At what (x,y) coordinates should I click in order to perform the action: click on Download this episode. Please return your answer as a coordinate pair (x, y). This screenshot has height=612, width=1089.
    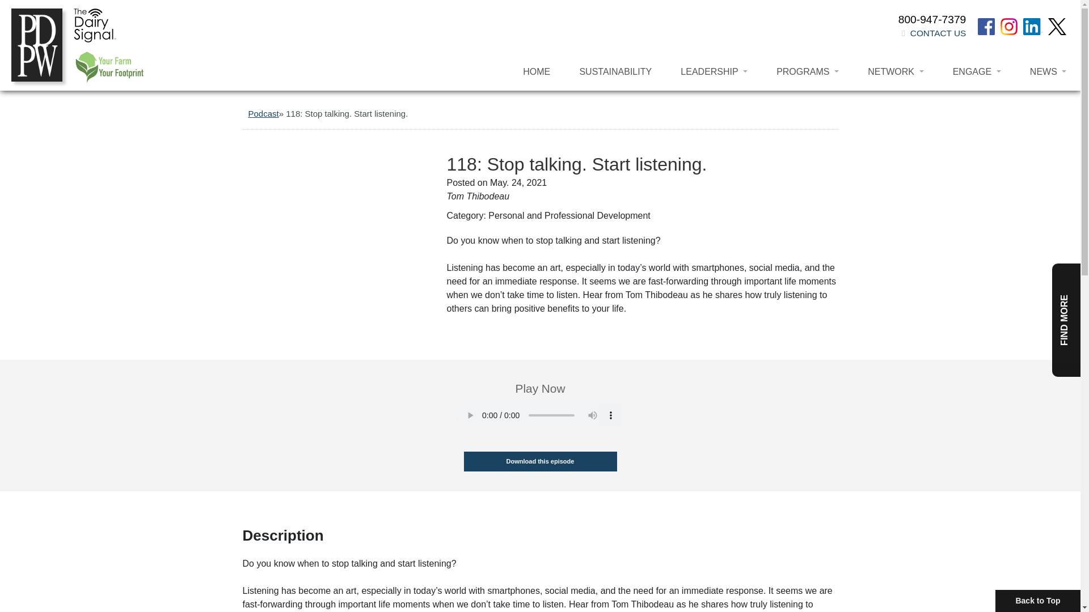
    Looking at the image, I should click on (540, 461).